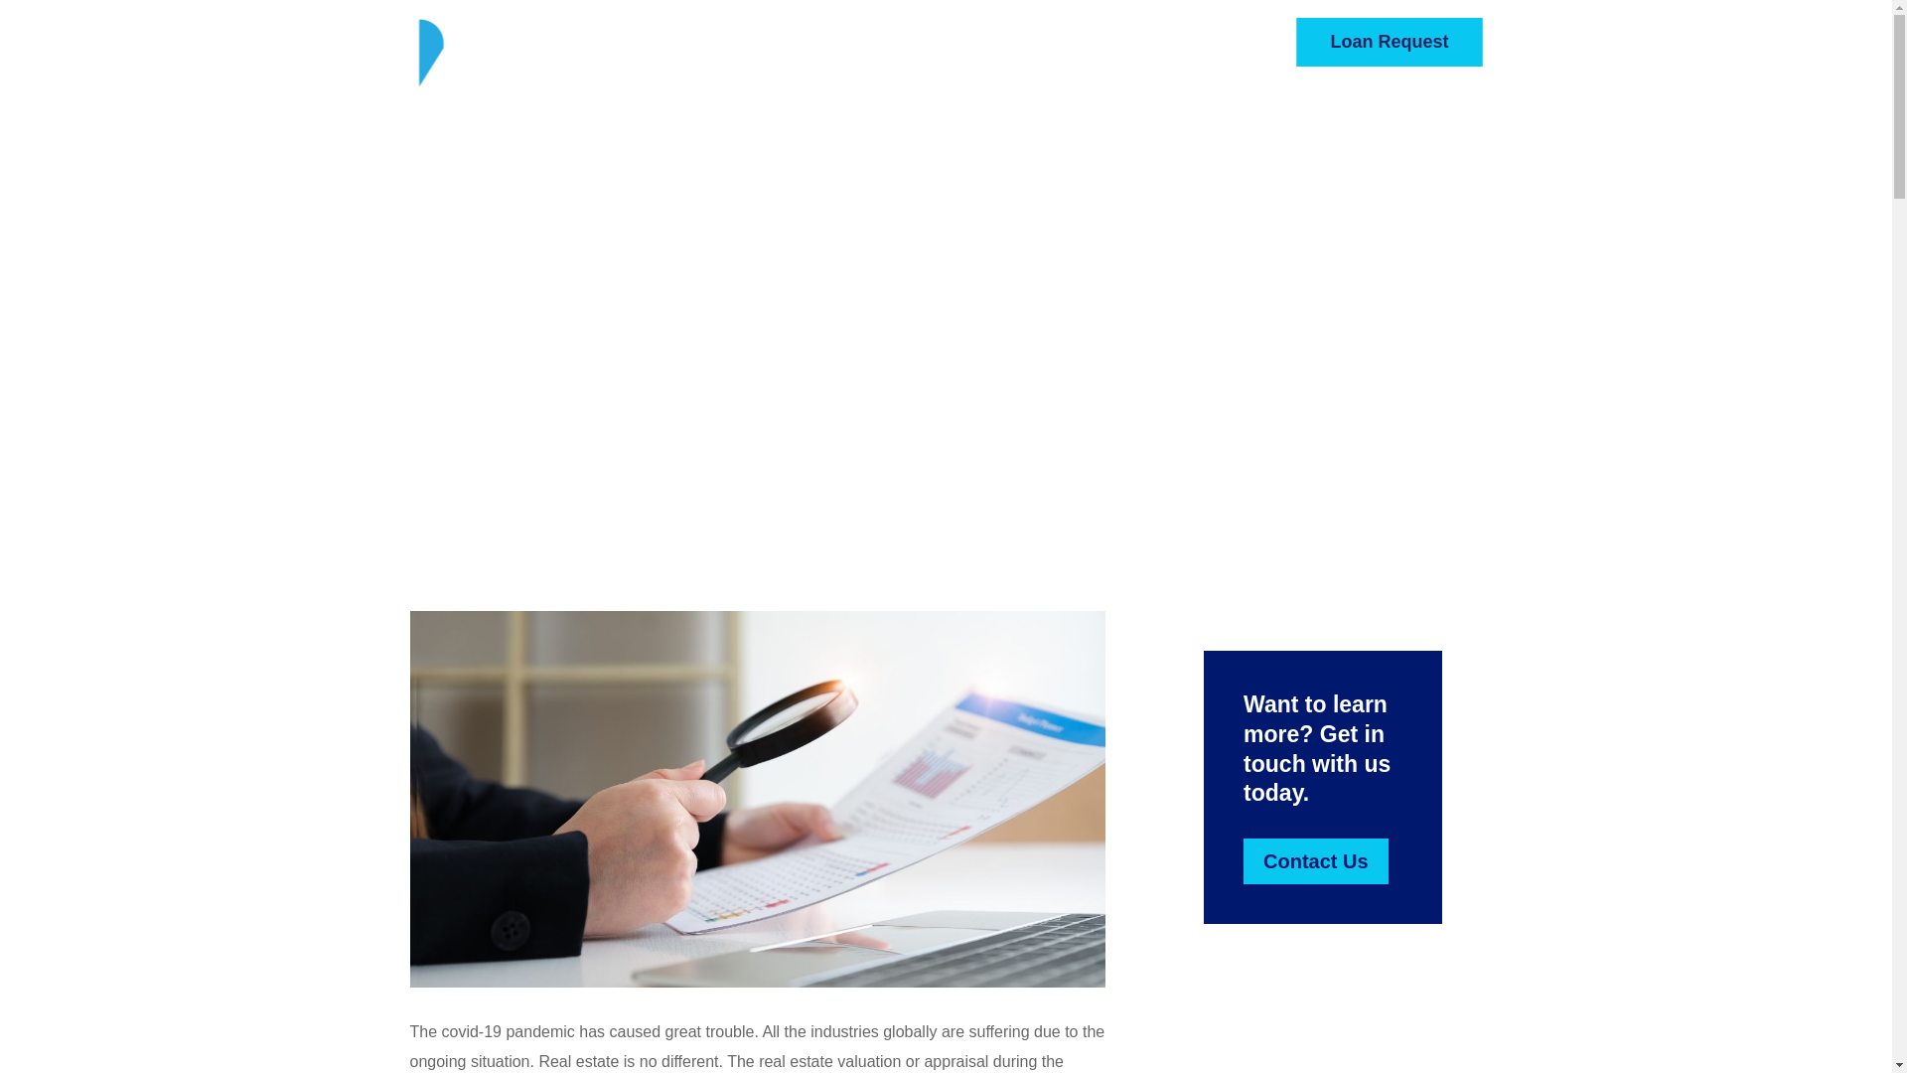 This screenshot has height=1073, width=1907. Describe the element at coordinates (1389, 42) in the screenshot. I see `Loan Request` at that location.